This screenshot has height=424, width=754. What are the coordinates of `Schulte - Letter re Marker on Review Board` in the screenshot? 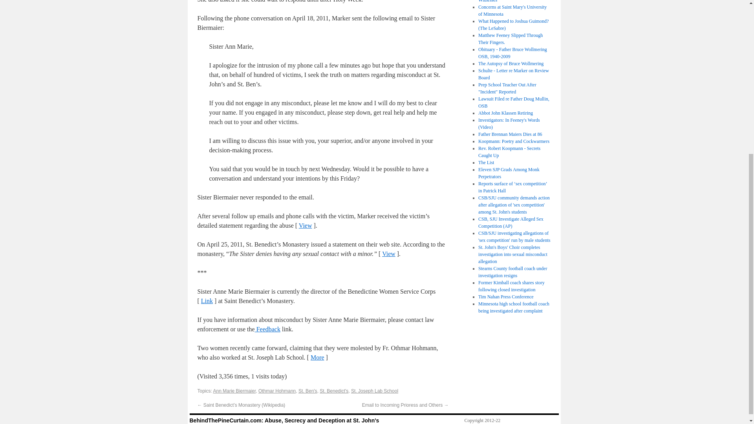 It's located at (513, 74).